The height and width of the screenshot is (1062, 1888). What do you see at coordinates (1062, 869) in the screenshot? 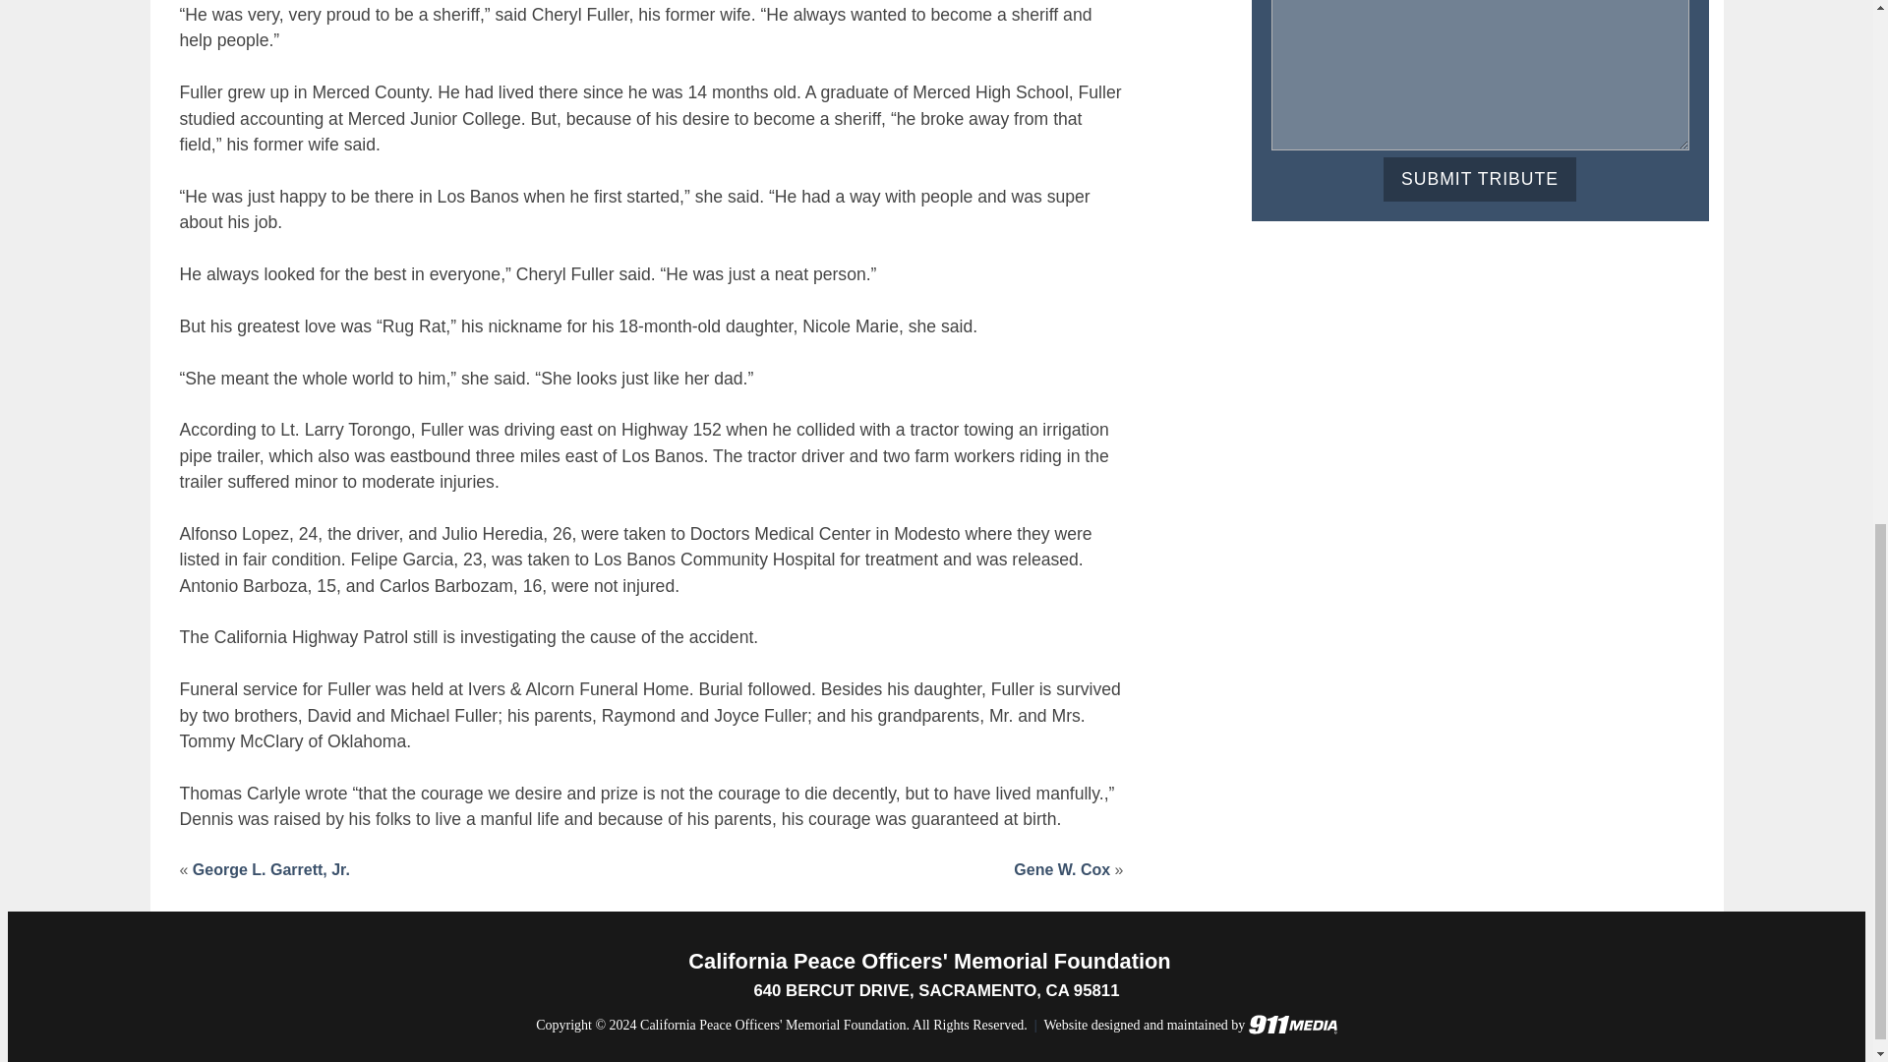
I see `Gene W. Cox` at bounding box center [1062, 869].